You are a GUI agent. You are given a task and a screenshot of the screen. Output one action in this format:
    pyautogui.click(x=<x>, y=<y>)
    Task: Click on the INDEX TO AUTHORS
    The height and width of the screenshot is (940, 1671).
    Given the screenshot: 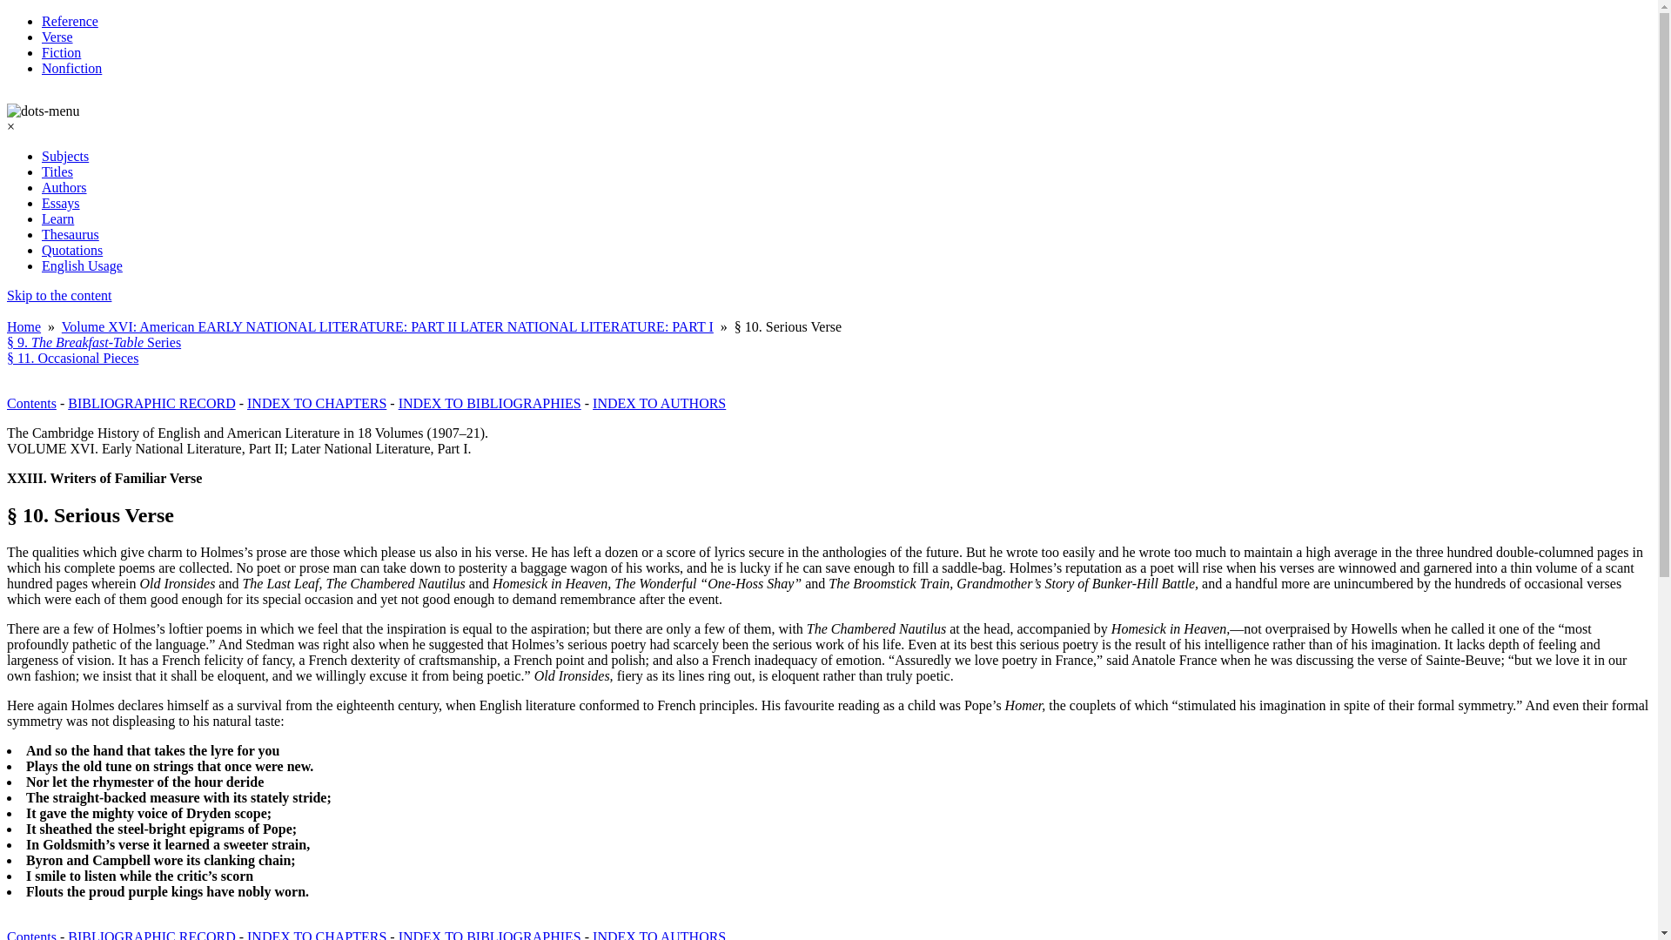 What is the action you would take?
    pyautogui.click(x=659, y=935)
    